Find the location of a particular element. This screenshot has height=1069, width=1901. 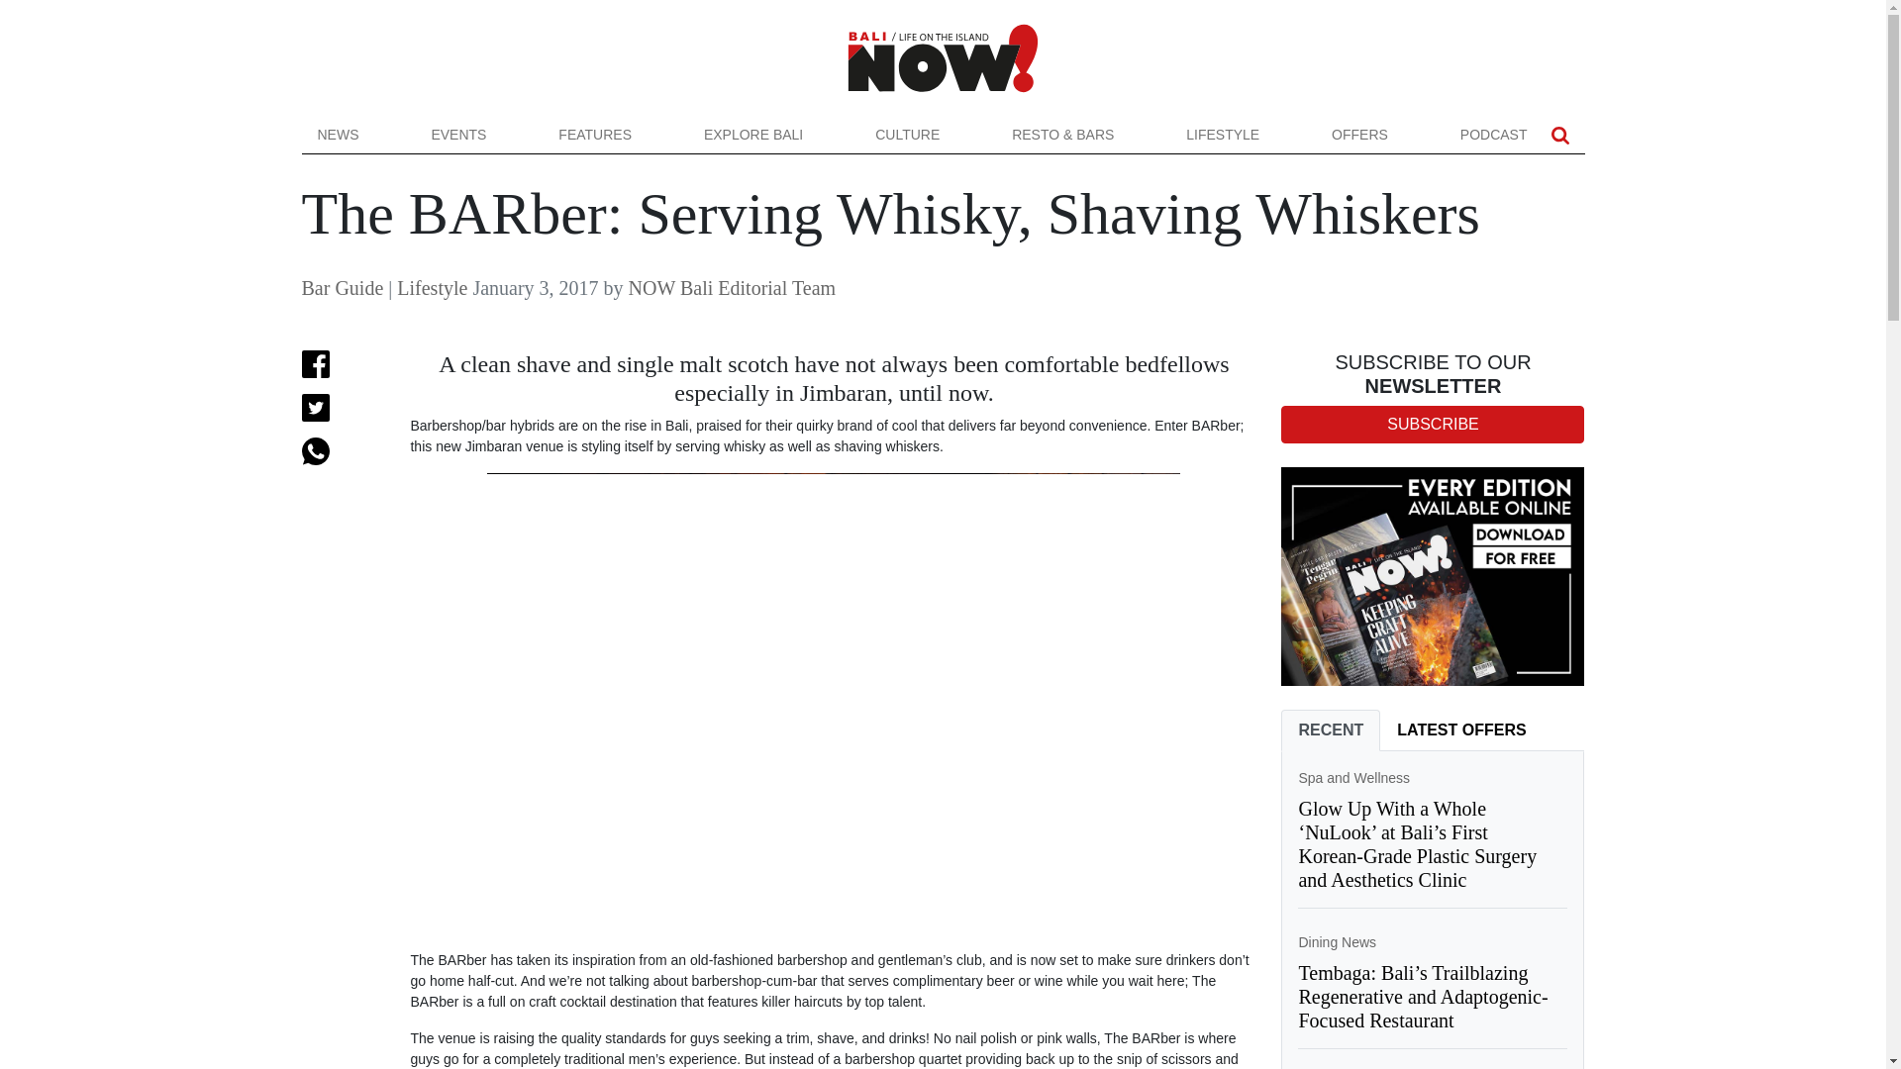

PODCAST is located at coordinates (1494, 135).